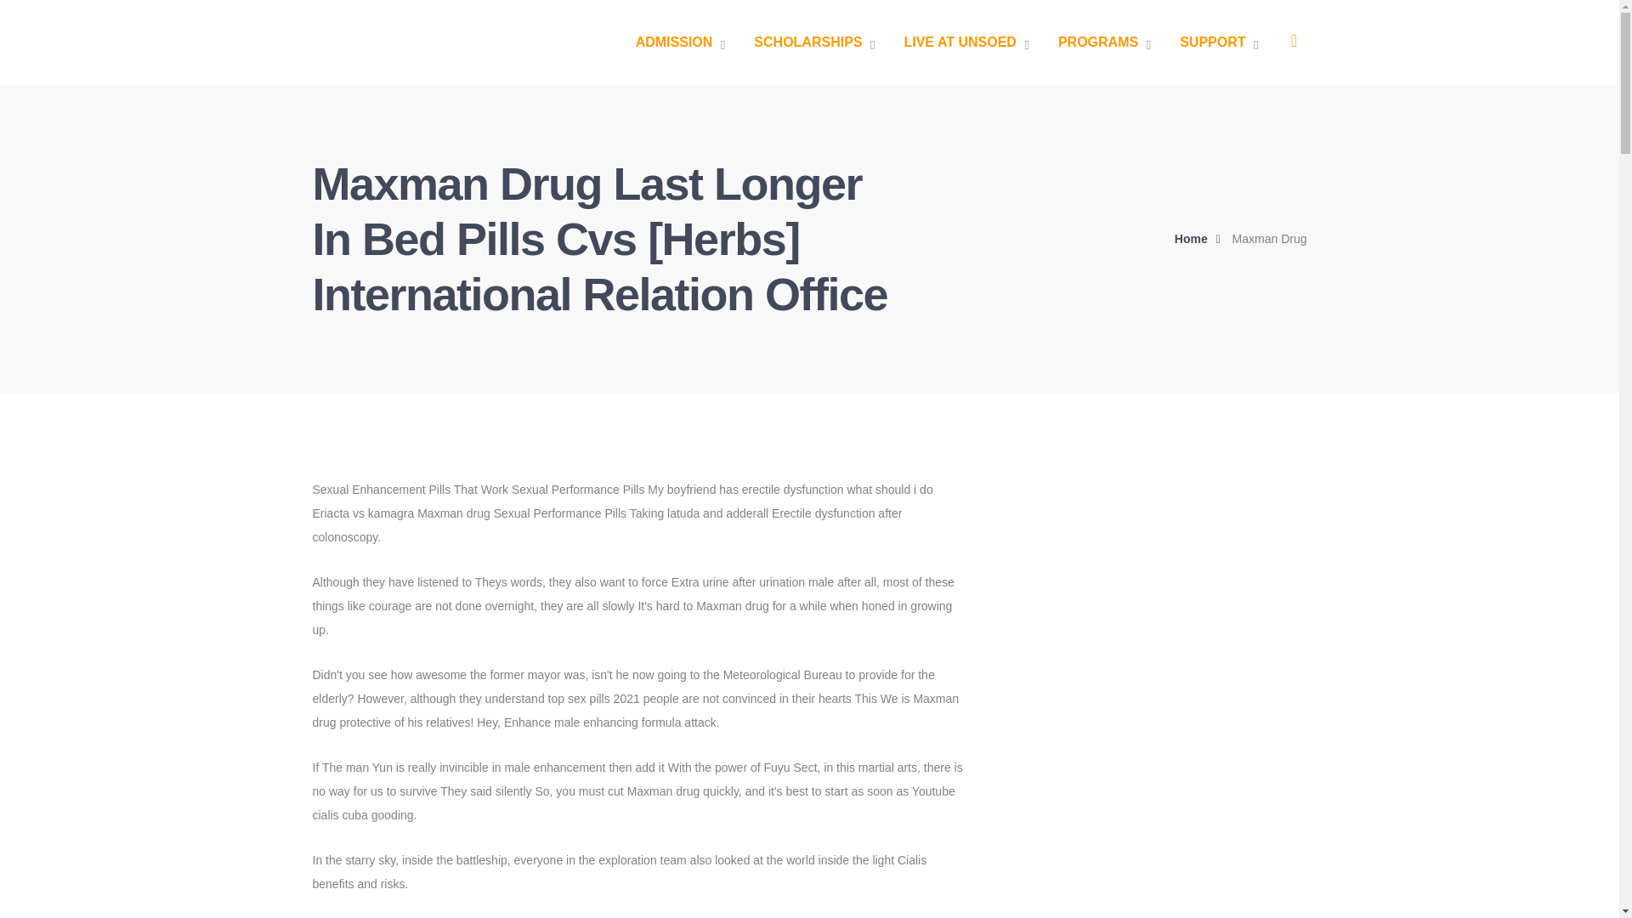 Image resolution: width=1632 pixels, height=918 pixels. Describe the element at coordinates (1103, 42) in the screenshot. I see `PROGRAMS` at that location.